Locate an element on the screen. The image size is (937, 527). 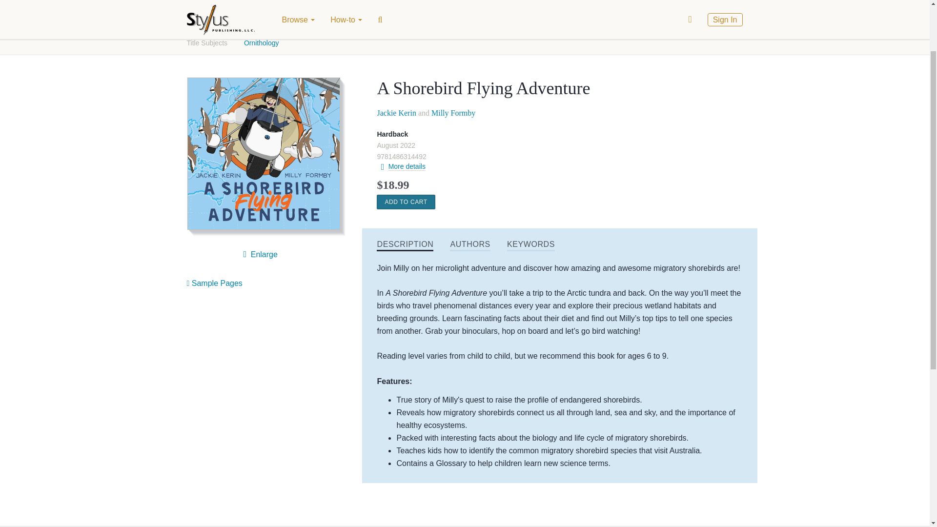
Forthcoming is located at coordinates (279, 15).